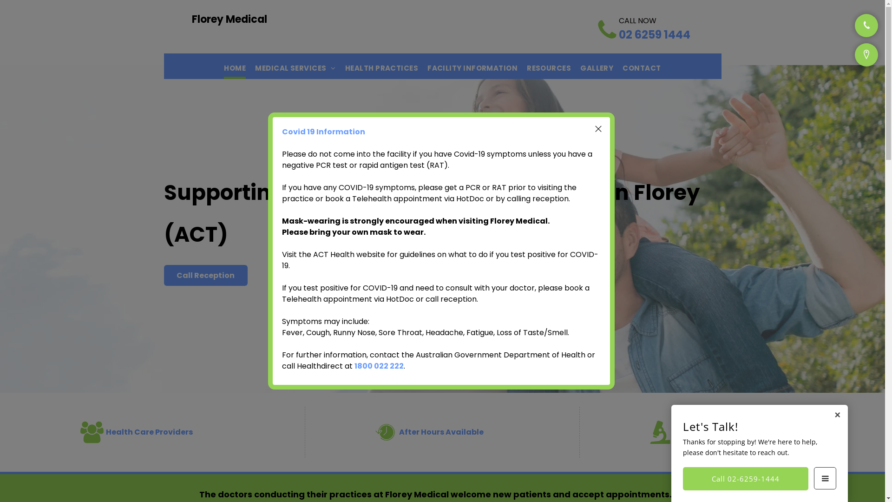 The width and height of the screenshot is (892, 502). What do you see at coordinates (379, 366) in the screenshot?
I see `1800 022 222` at bounding box center [379, 366].